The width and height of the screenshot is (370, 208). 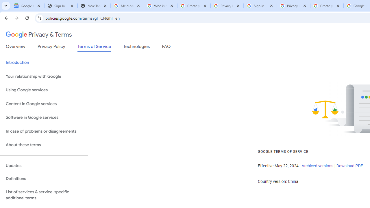 What do you see at coordinates (260, 6) in the screenshot?
I see `Sign in - Google Accounts` at bounding box center [260, 6].